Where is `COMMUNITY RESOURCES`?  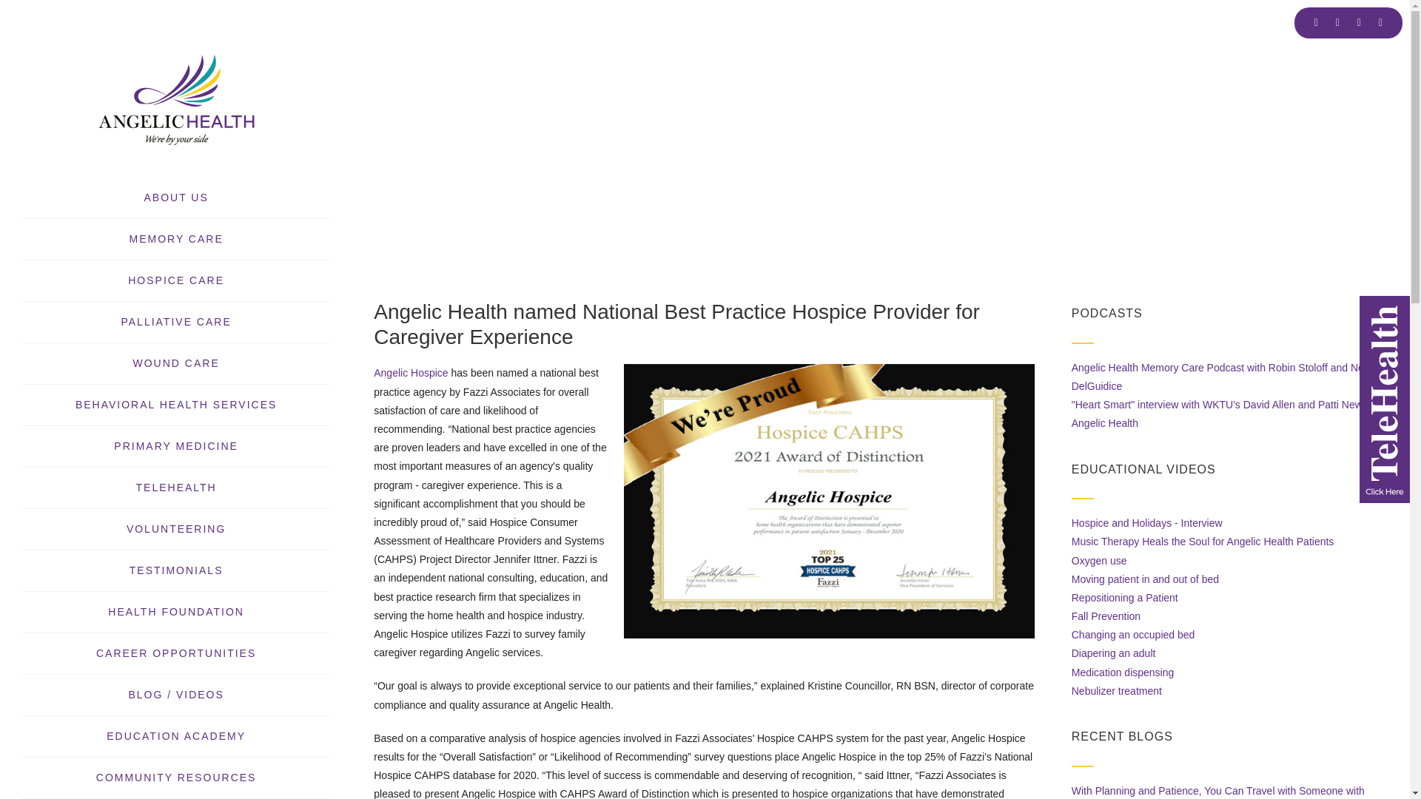 COMMUNITY RESOURCES is located at coordinates (176, 778).